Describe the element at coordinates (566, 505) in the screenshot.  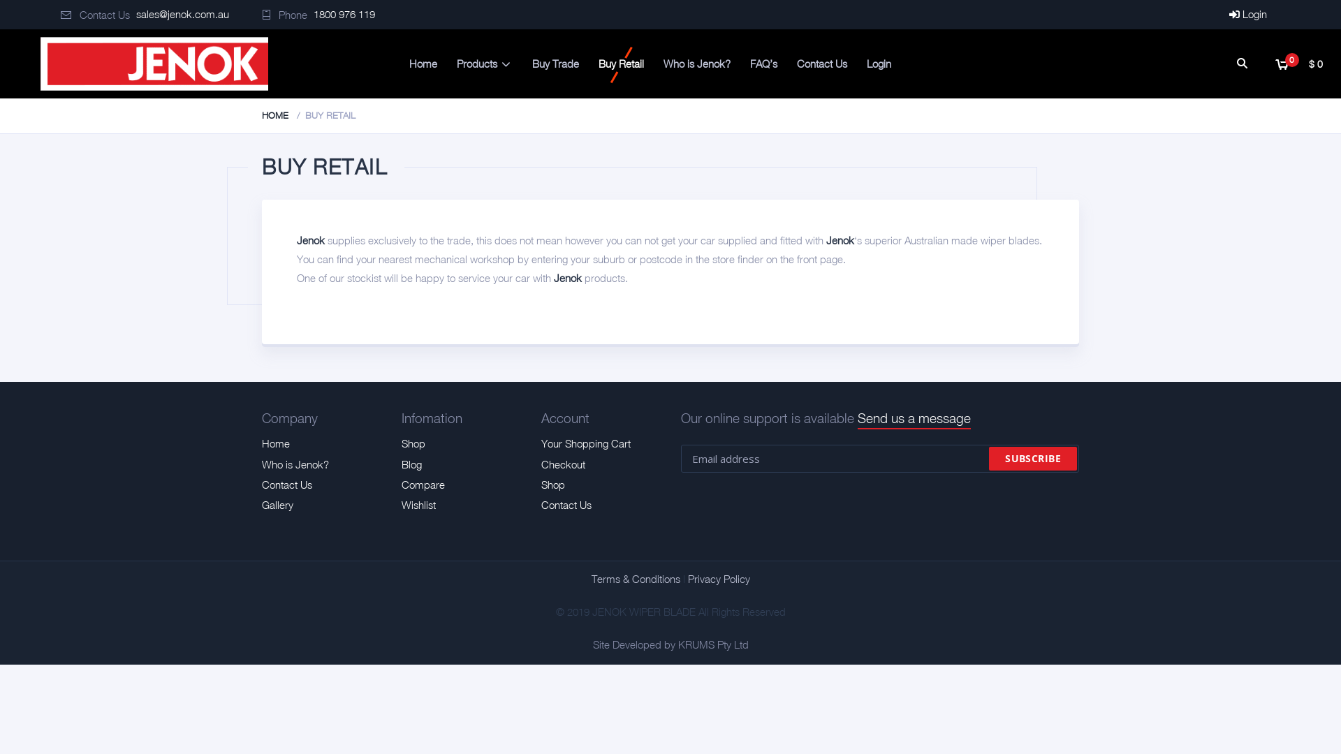
I see `Contact Us` at that location.